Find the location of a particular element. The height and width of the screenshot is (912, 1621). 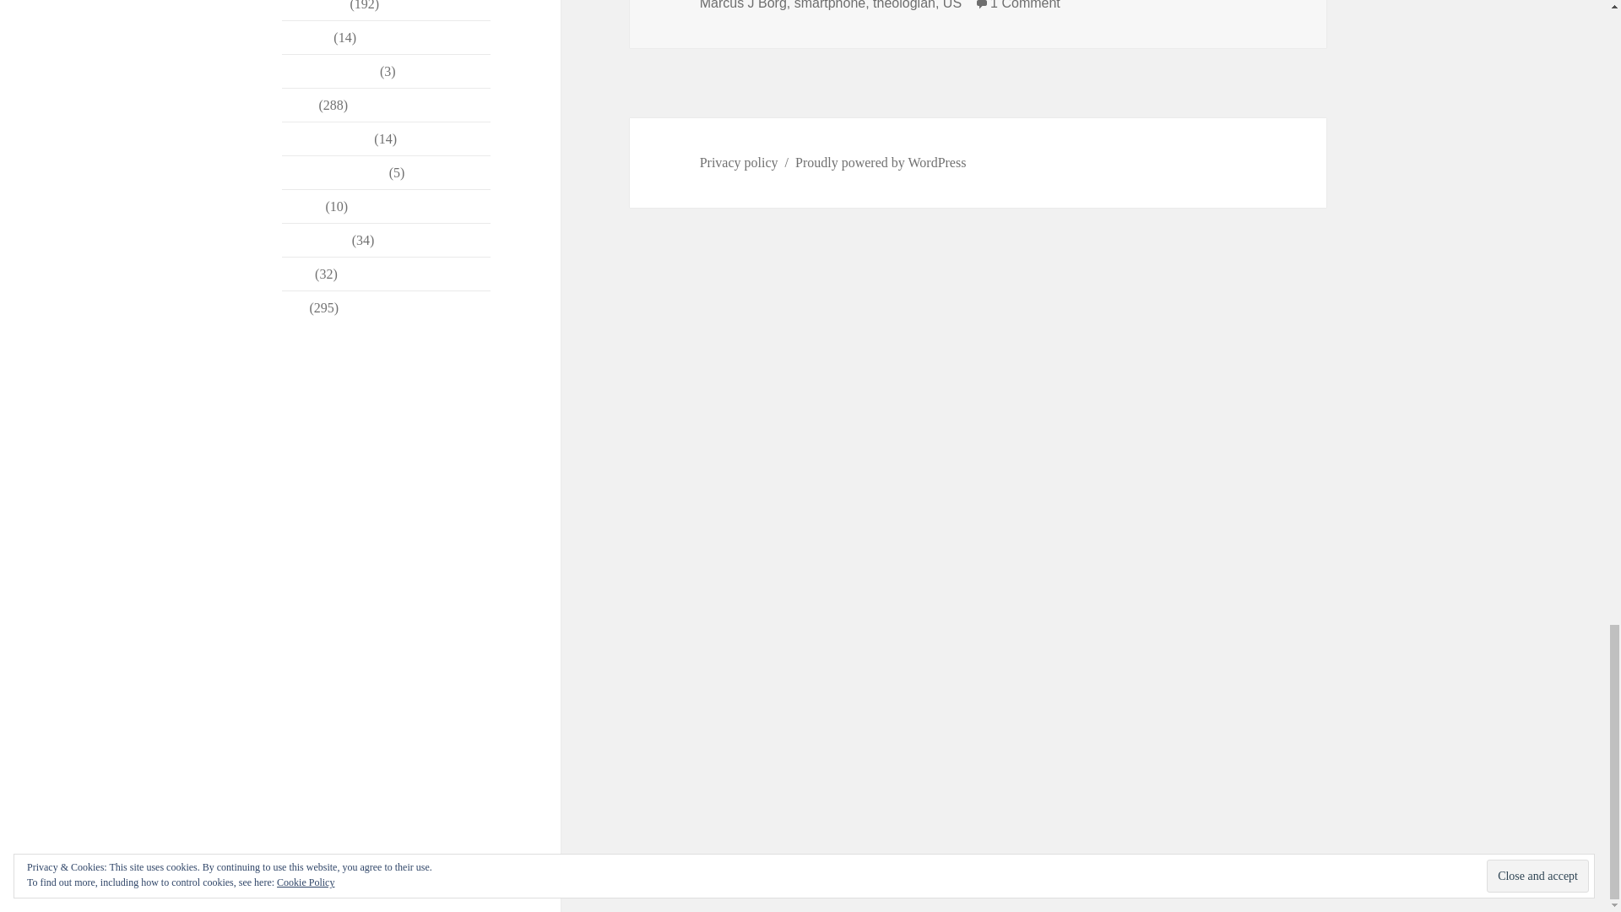

Politics is located at coordinates (302, 206).